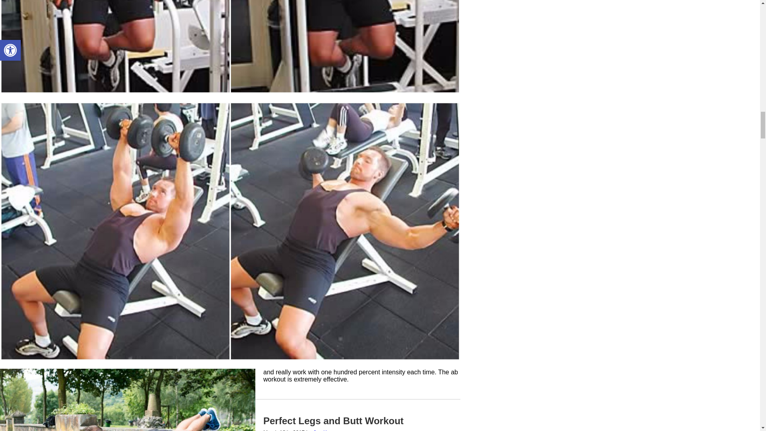 Image resolution: width=766 pixels, height=431 pixels. Describe the element at coordinates (326, 430) in the screenshot. I see `Joe Kozma` at that location.